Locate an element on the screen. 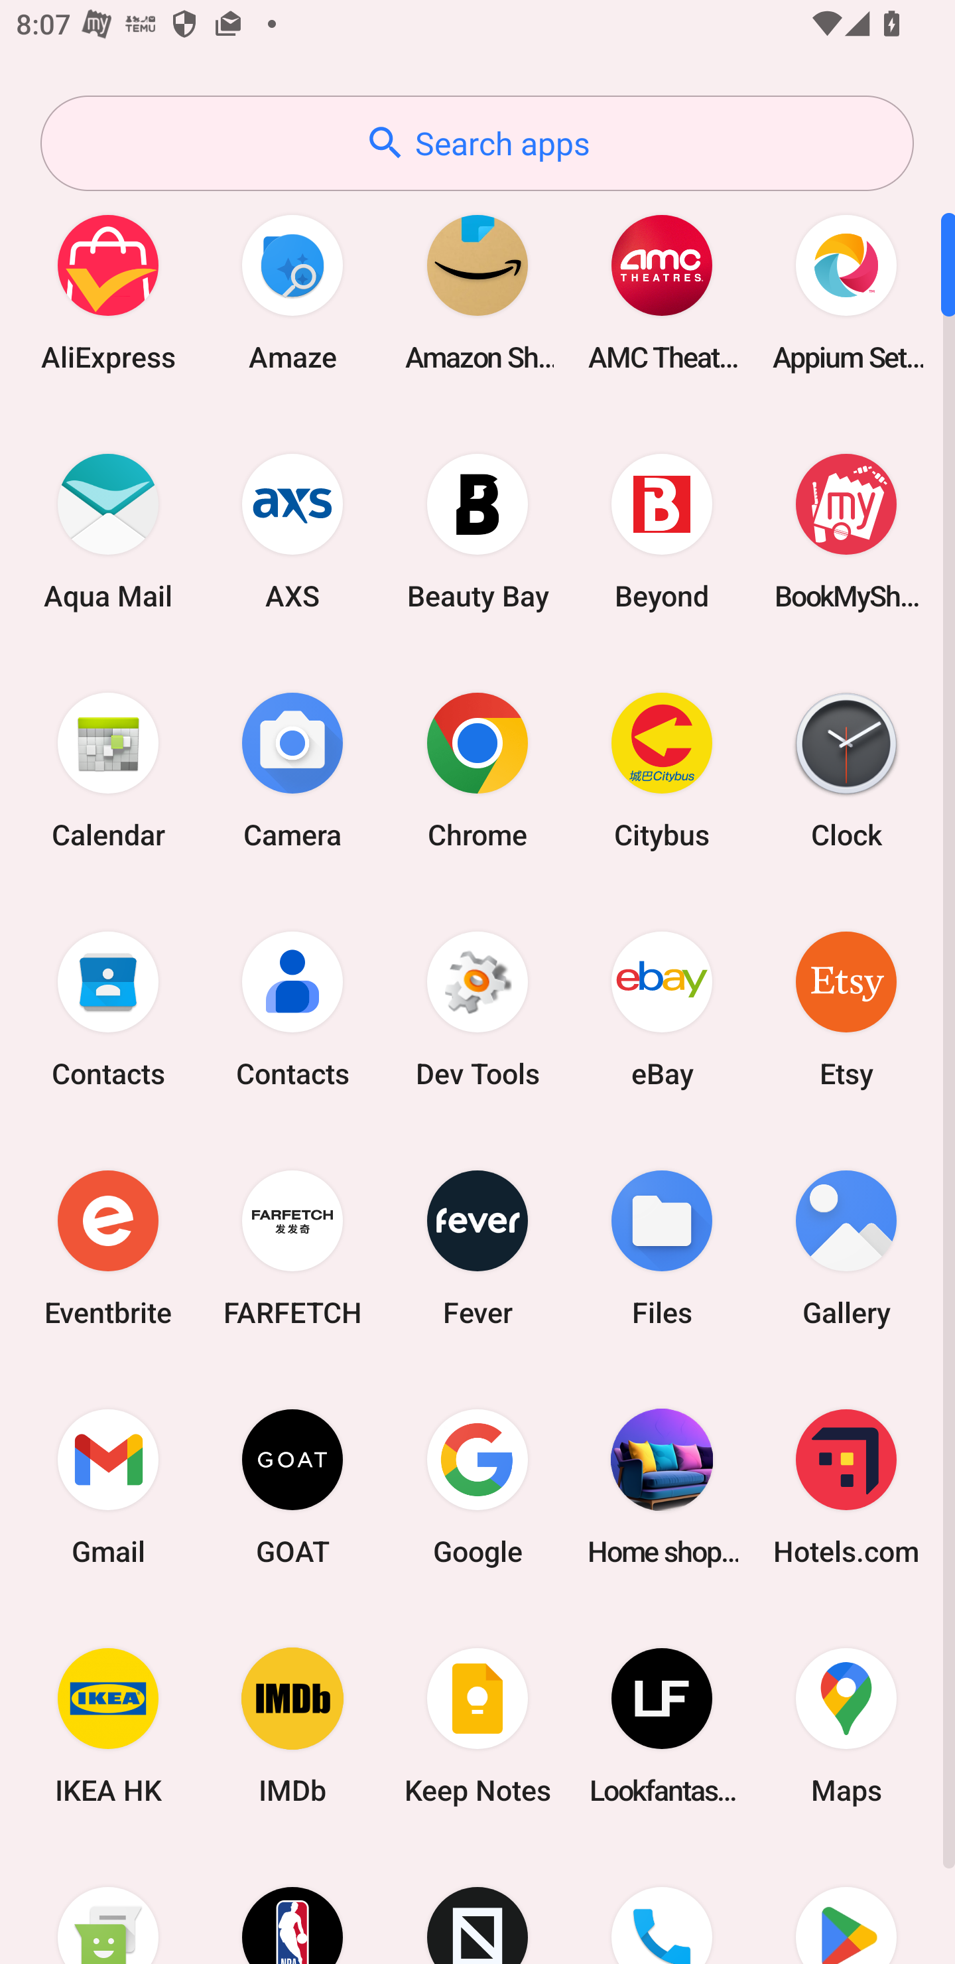    Search apps is located at coordinates (477, 143).